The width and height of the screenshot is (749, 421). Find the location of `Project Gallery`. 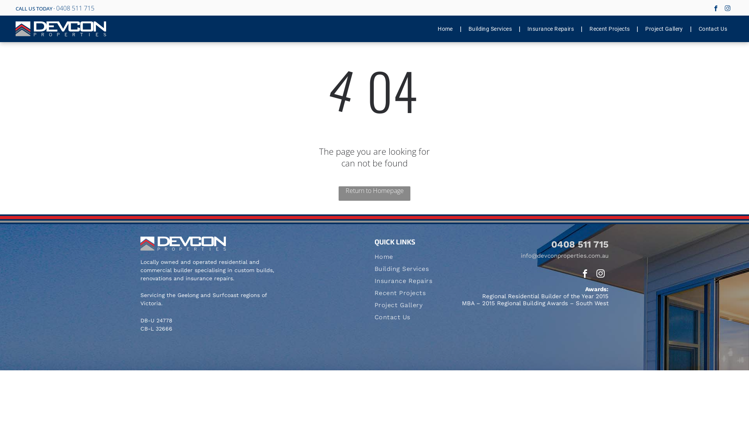

Project Gallery is located at coordinates (411, 307).